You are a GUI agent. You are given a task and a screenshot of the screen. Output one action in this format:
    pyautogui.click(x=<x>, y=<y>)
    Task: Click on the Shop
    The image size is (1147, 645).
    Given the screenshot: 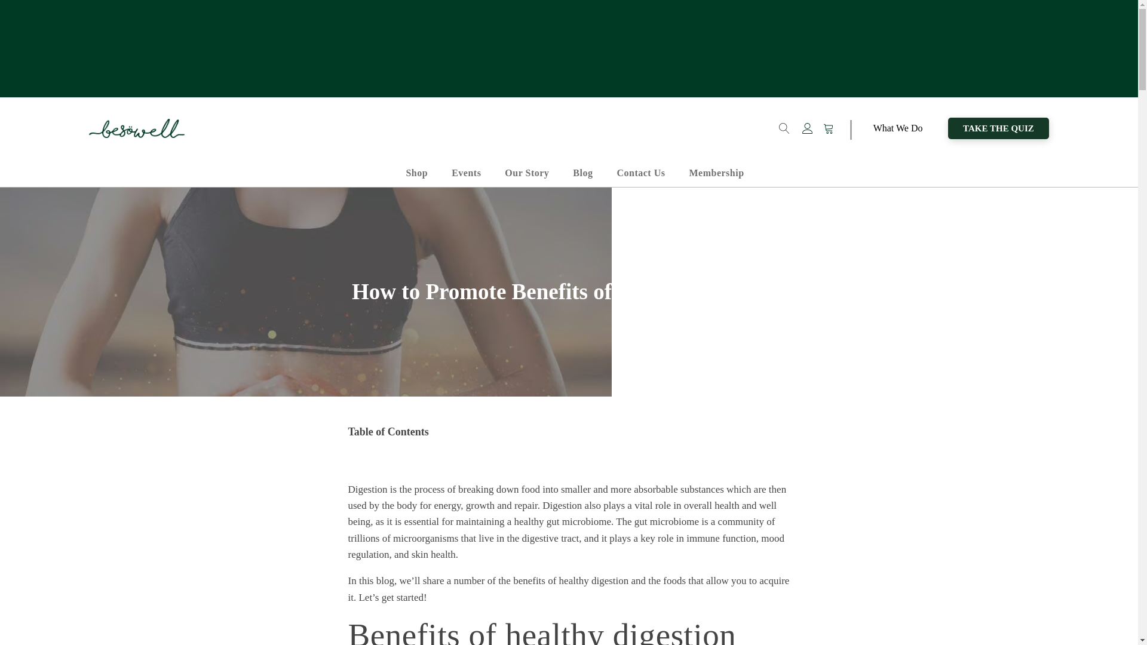 What is the action you would take?
    pyautogui.click(x=416, y=173)
    